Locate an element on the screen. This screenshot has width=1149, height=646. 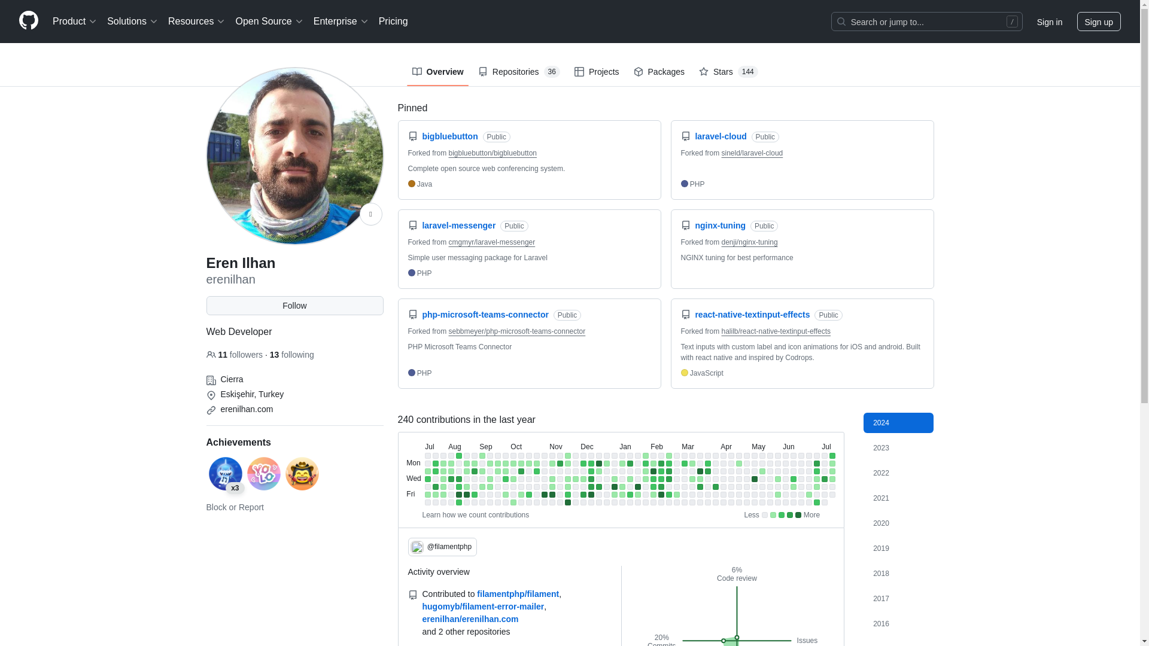
36 is located at coordinates (552, 72).